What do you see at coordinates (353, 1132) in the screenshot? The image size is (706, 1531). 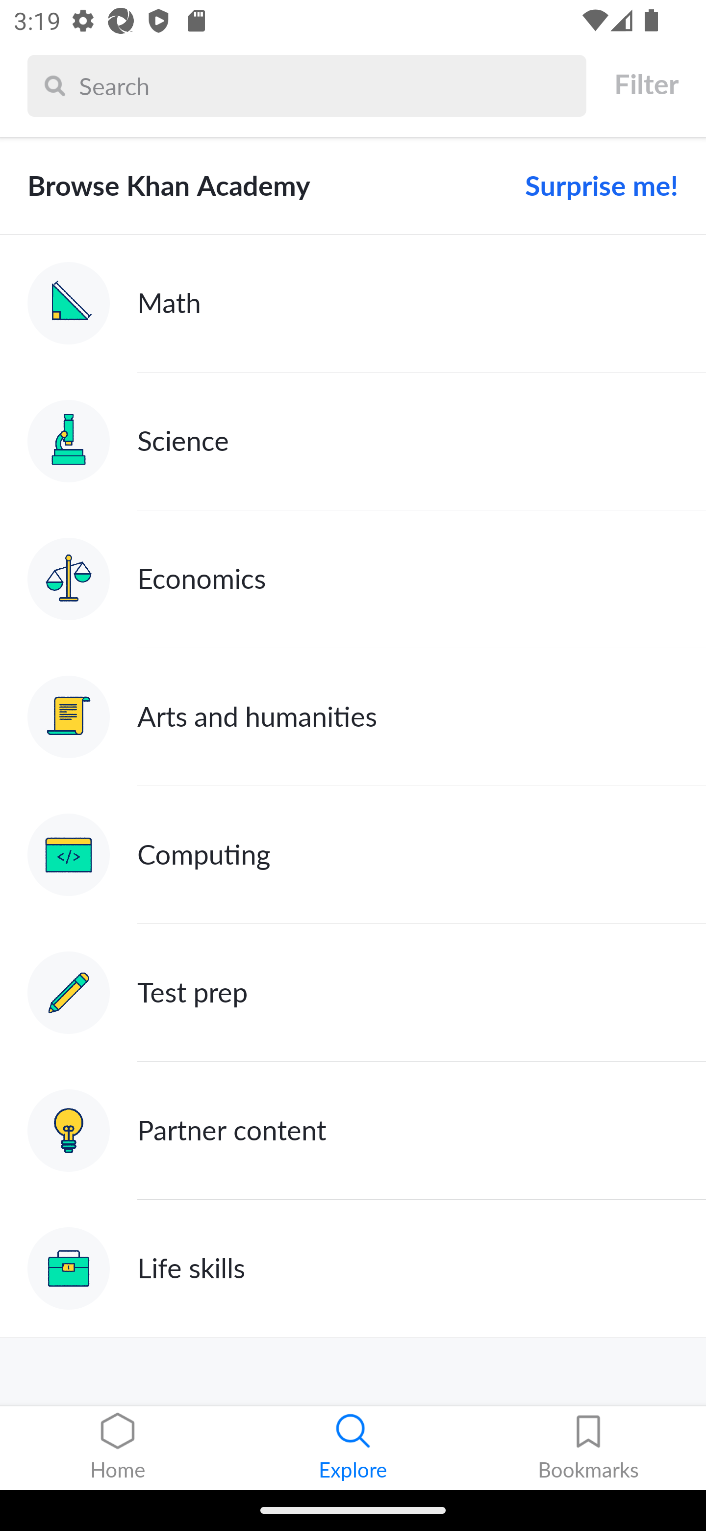 I see `Partner content` at bounding box center [353, 1132].